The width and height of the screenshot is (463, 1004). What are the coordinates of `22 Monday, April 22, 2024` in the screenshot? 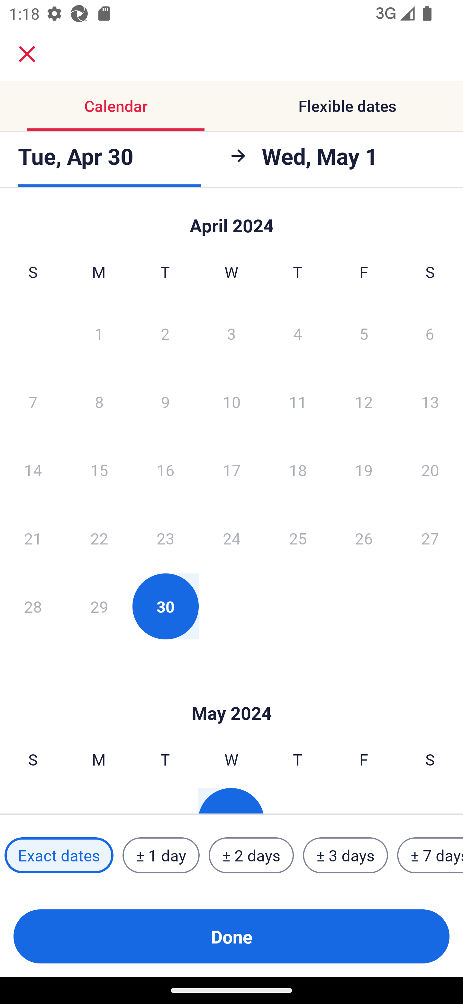 It's located at (99, 538).